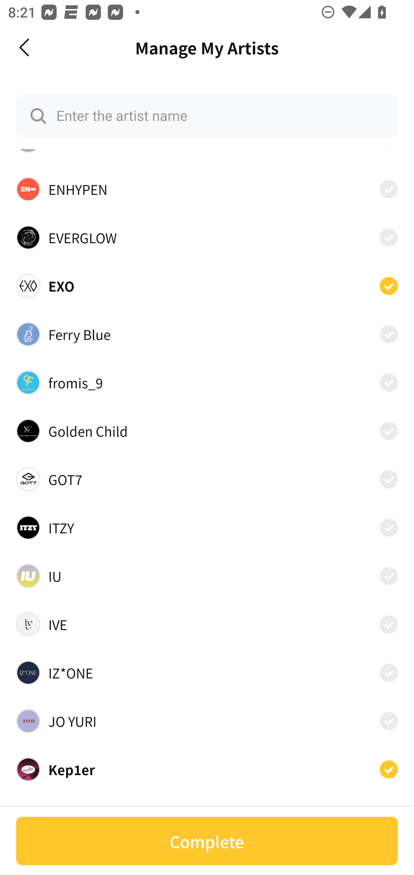 The image size is (414, 875). Describe the element at coordinates (207, 237) in the screenshot. I see `EVERGLOW` at that location.